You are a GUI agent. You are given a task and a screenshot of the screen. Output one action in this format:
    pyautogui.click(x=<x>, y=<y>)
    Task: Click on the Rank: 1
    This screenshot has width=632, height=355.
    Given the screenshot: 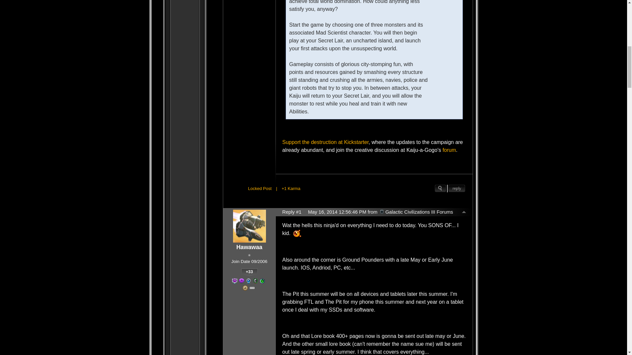 What is the action you would take?
    pyautogui.click(x=249, y=255)
    